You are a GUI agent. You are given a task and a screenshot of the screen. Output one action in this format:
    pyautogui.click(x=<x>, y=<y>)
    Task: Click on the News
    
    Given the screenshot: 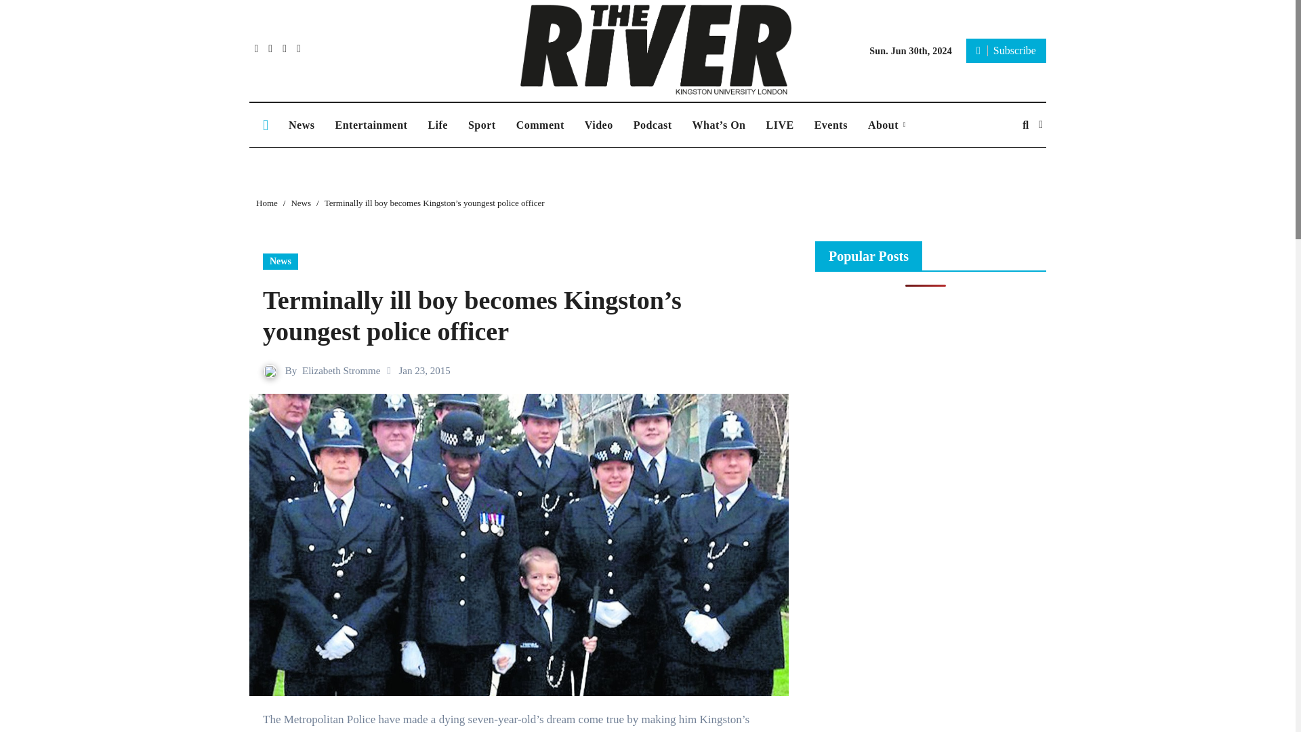 What is the action you would take?
    pyautogui.click(x=280, y=262)
    